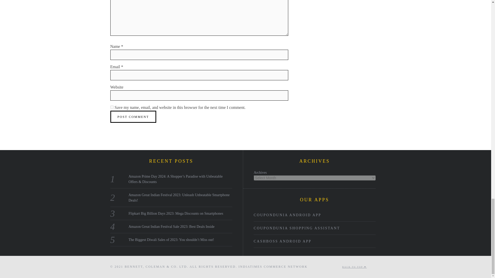 The height and width of the screenshot is (278, 495). What do you see at coordinates (133, 117) in the screenshot?
I see `Post Comment` at bounding box center [133, 117].